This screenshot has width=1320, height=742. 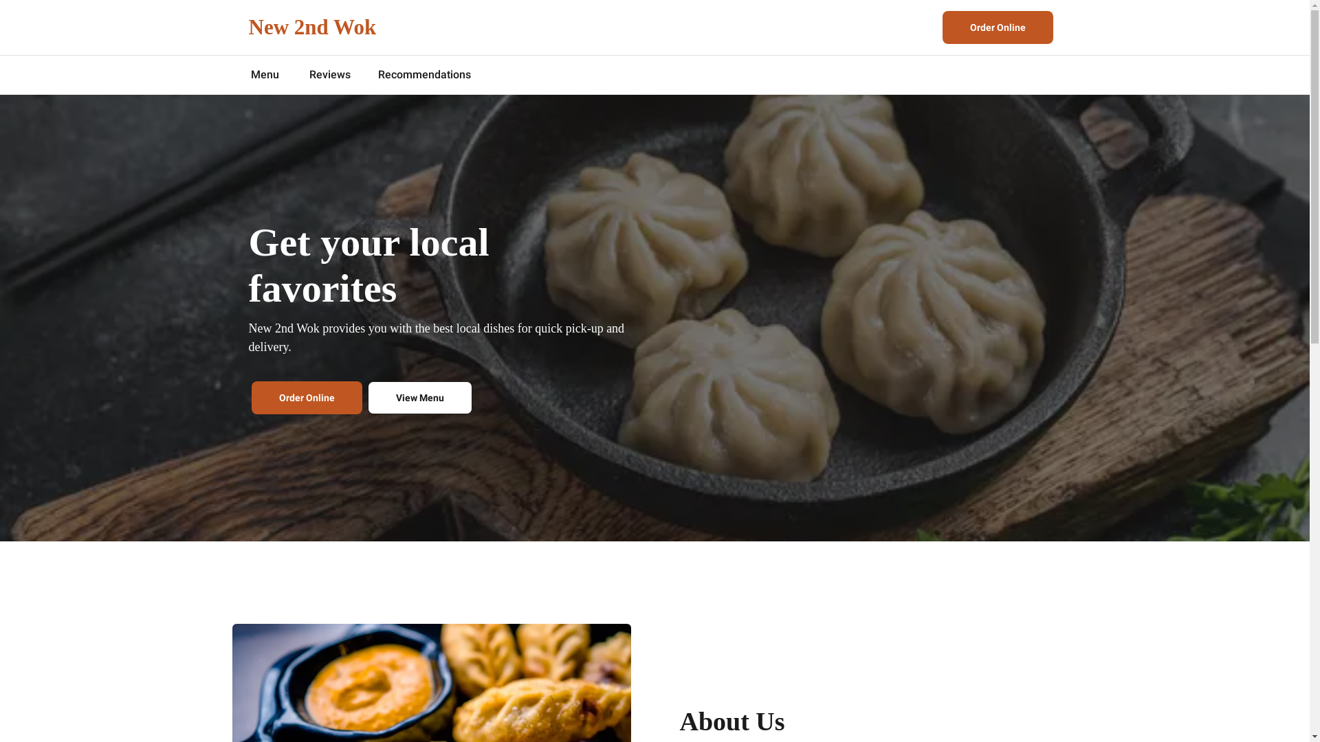 What do you see at coordinates (265, 76) in the screenshot?
I see `Menu` at bounding box center [265, 76].